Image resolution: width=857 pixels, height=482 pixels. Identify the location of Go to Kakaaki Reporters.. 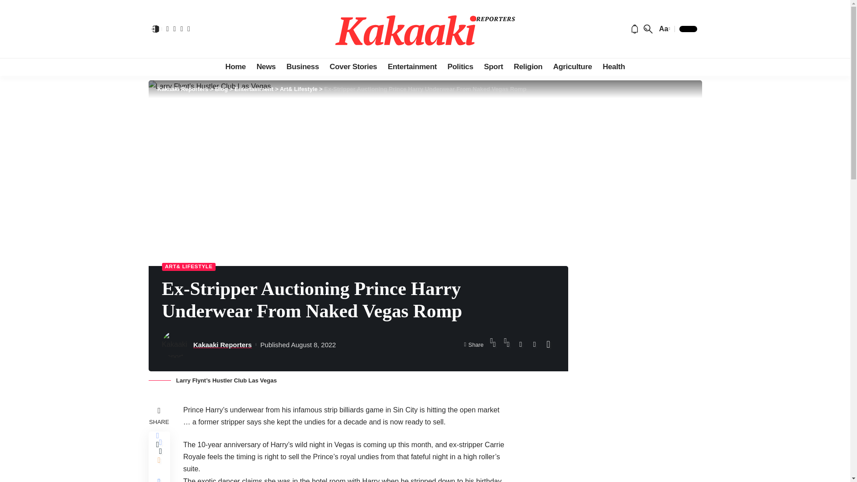
(182, 89).